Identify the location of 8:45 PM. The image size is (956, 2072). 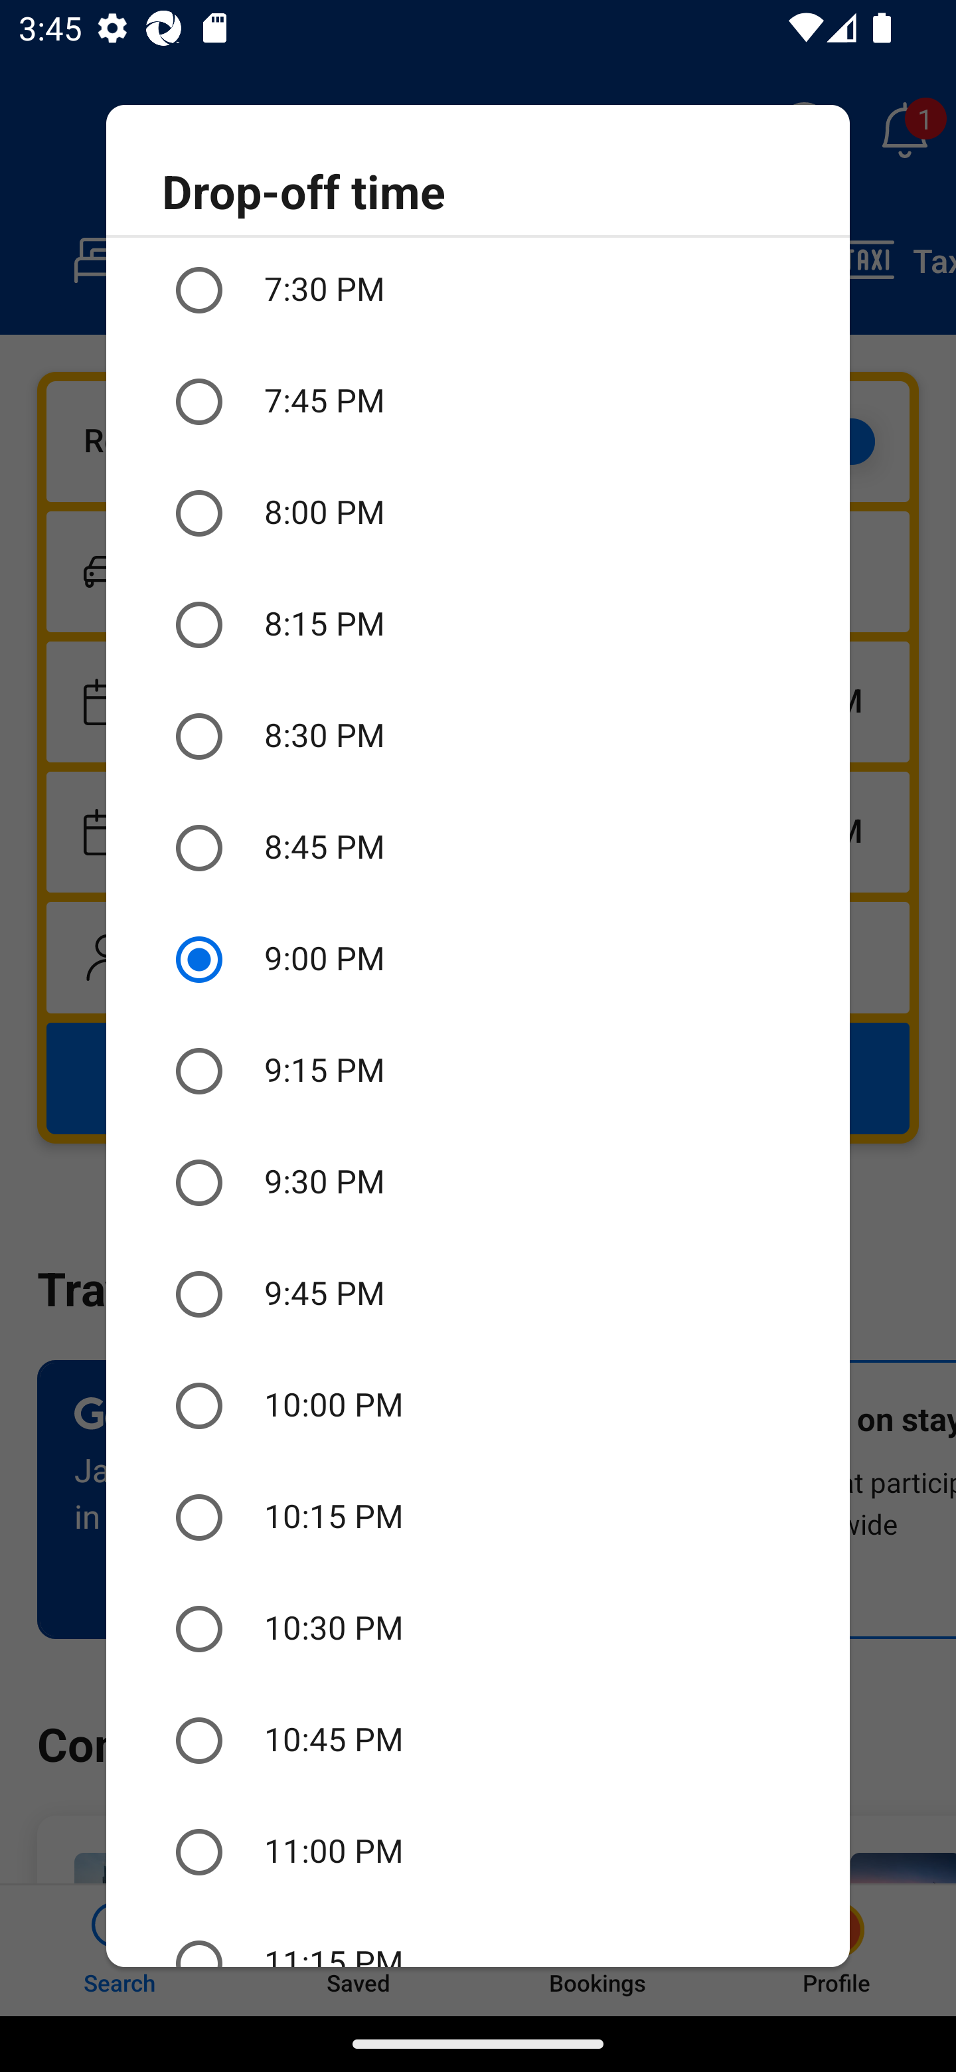
(478, 847).